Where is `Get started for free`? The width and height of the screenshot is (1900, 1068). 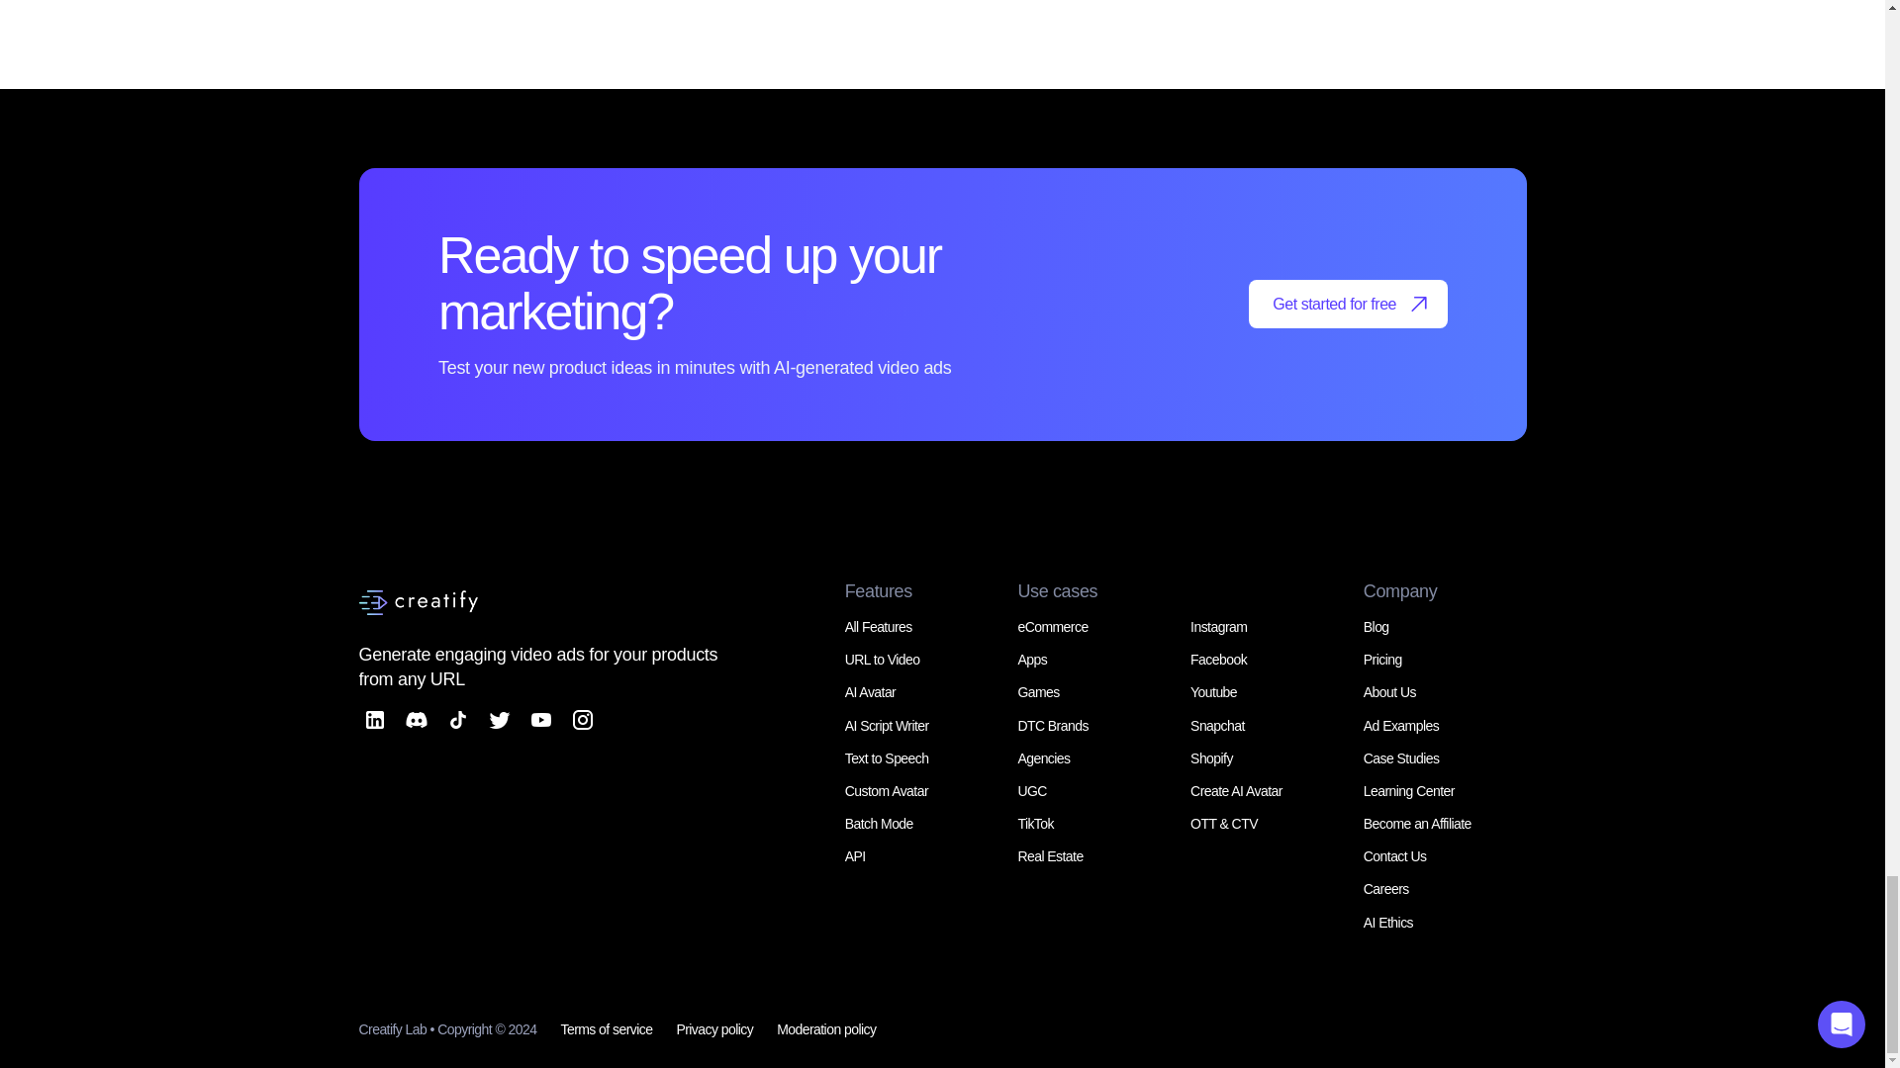
Get started for free is located at coordinates (1348, 303).